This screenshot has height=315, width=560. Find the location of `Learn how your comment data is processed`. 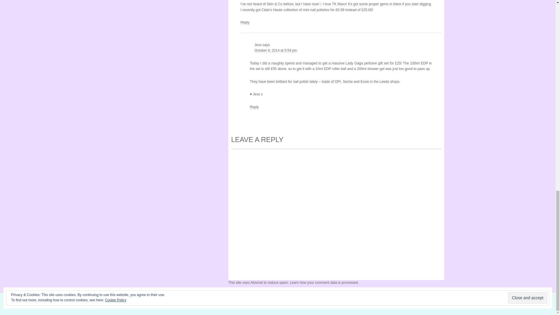

Learn how your comment data is processed is located at coordinates (324, 283).